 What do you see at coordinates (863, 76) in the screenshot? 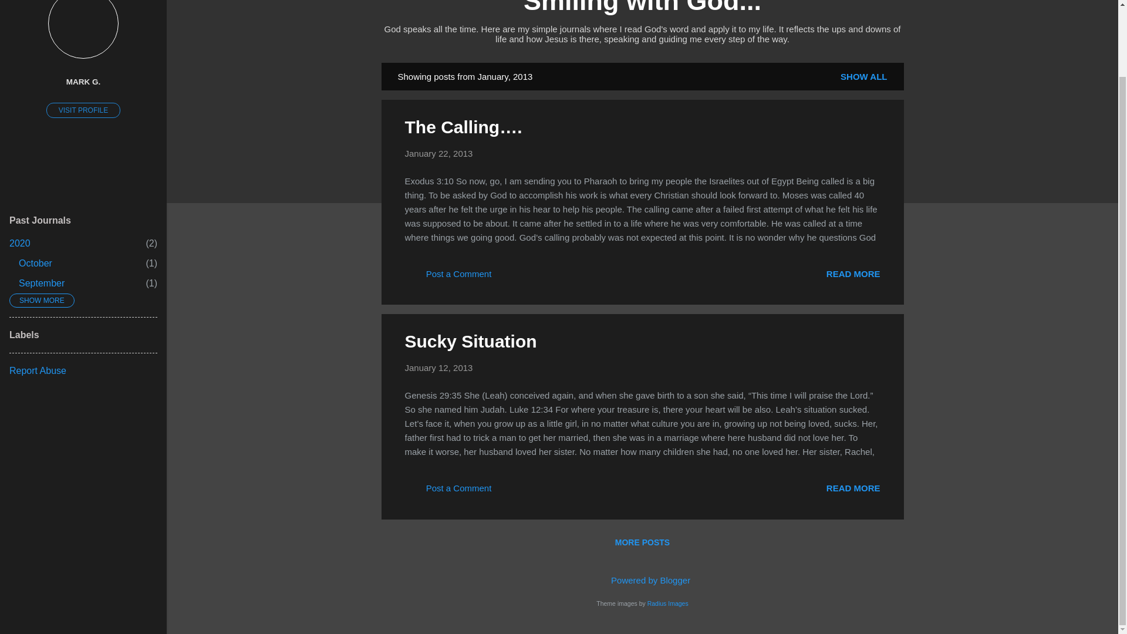
I see `permanent link` at bounding box center [863, 76].